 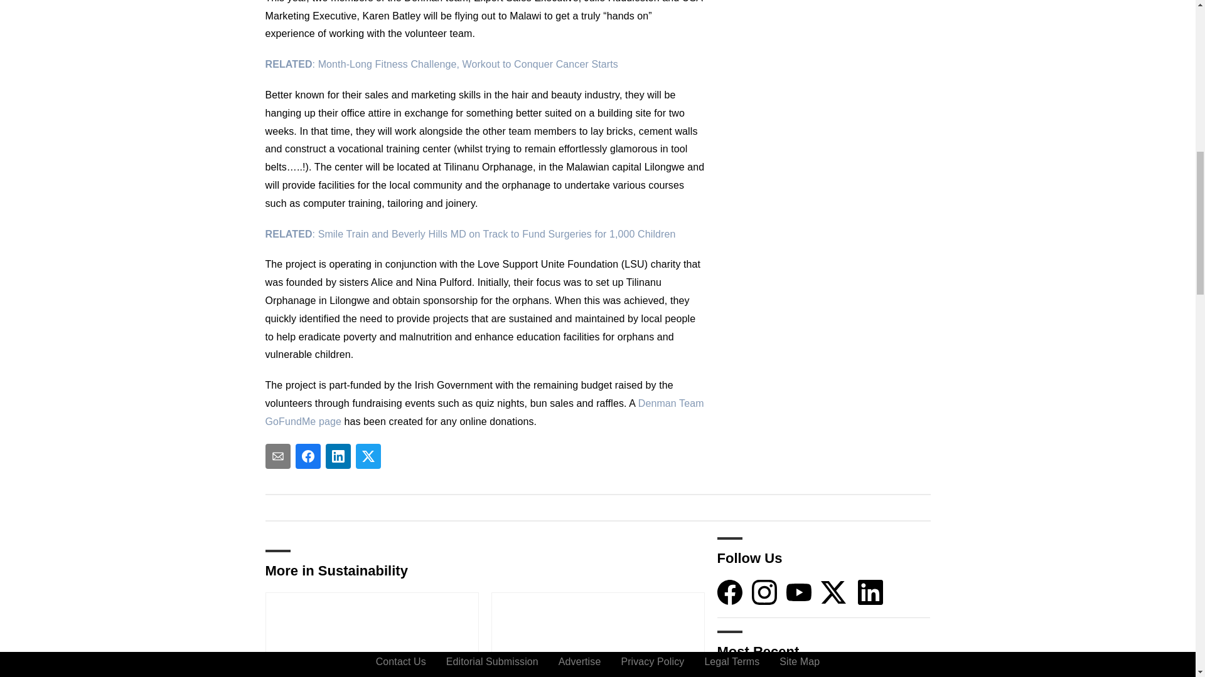 What do you see at coordinates (764, 592) in the screenshot?
I see `Instagram icon` at bounding box center [764, 592].